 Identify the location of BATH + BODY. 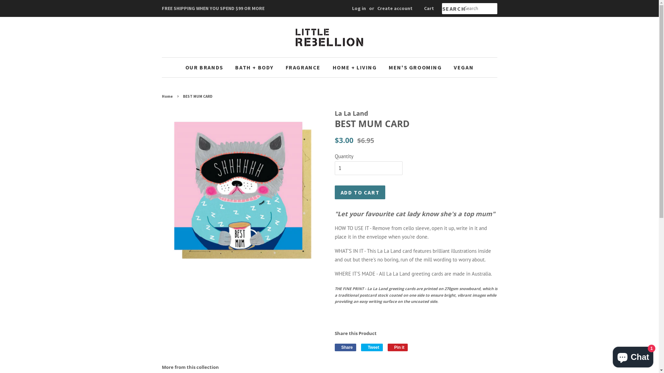
(255, 68).